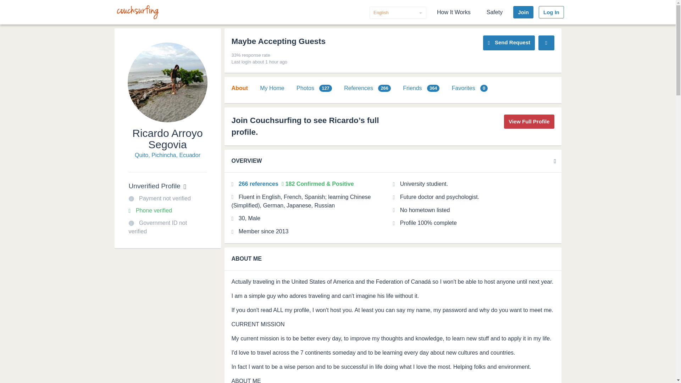  Describe the element at coordinates (272, 88) in the screenshot. I see `My Home` at that location.